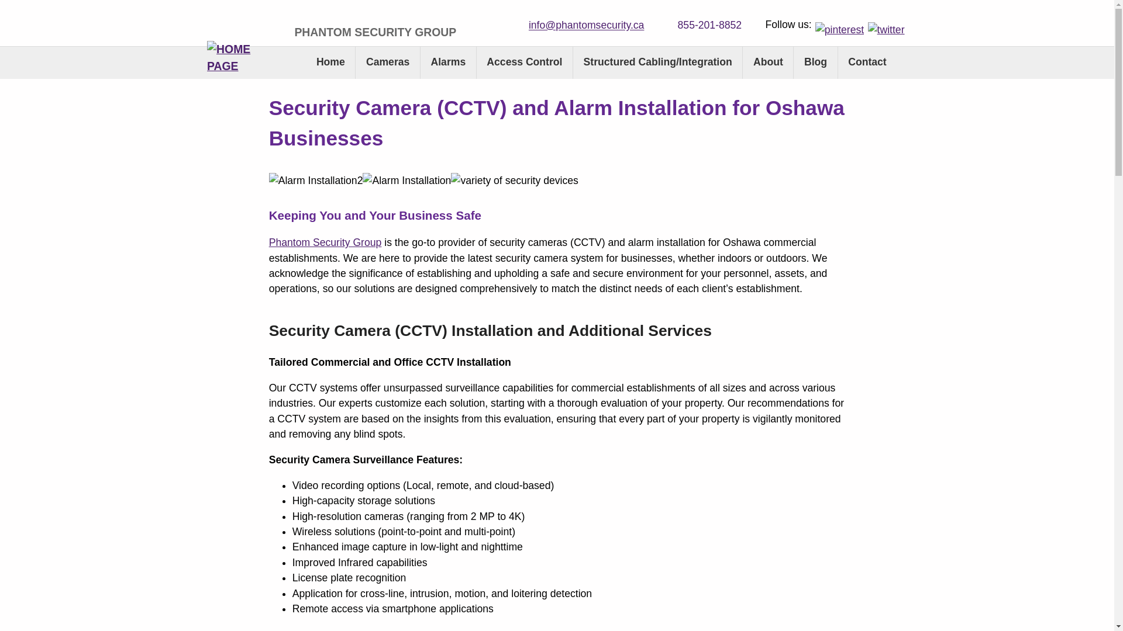  I want to click on Access Control, so click(525, 63).